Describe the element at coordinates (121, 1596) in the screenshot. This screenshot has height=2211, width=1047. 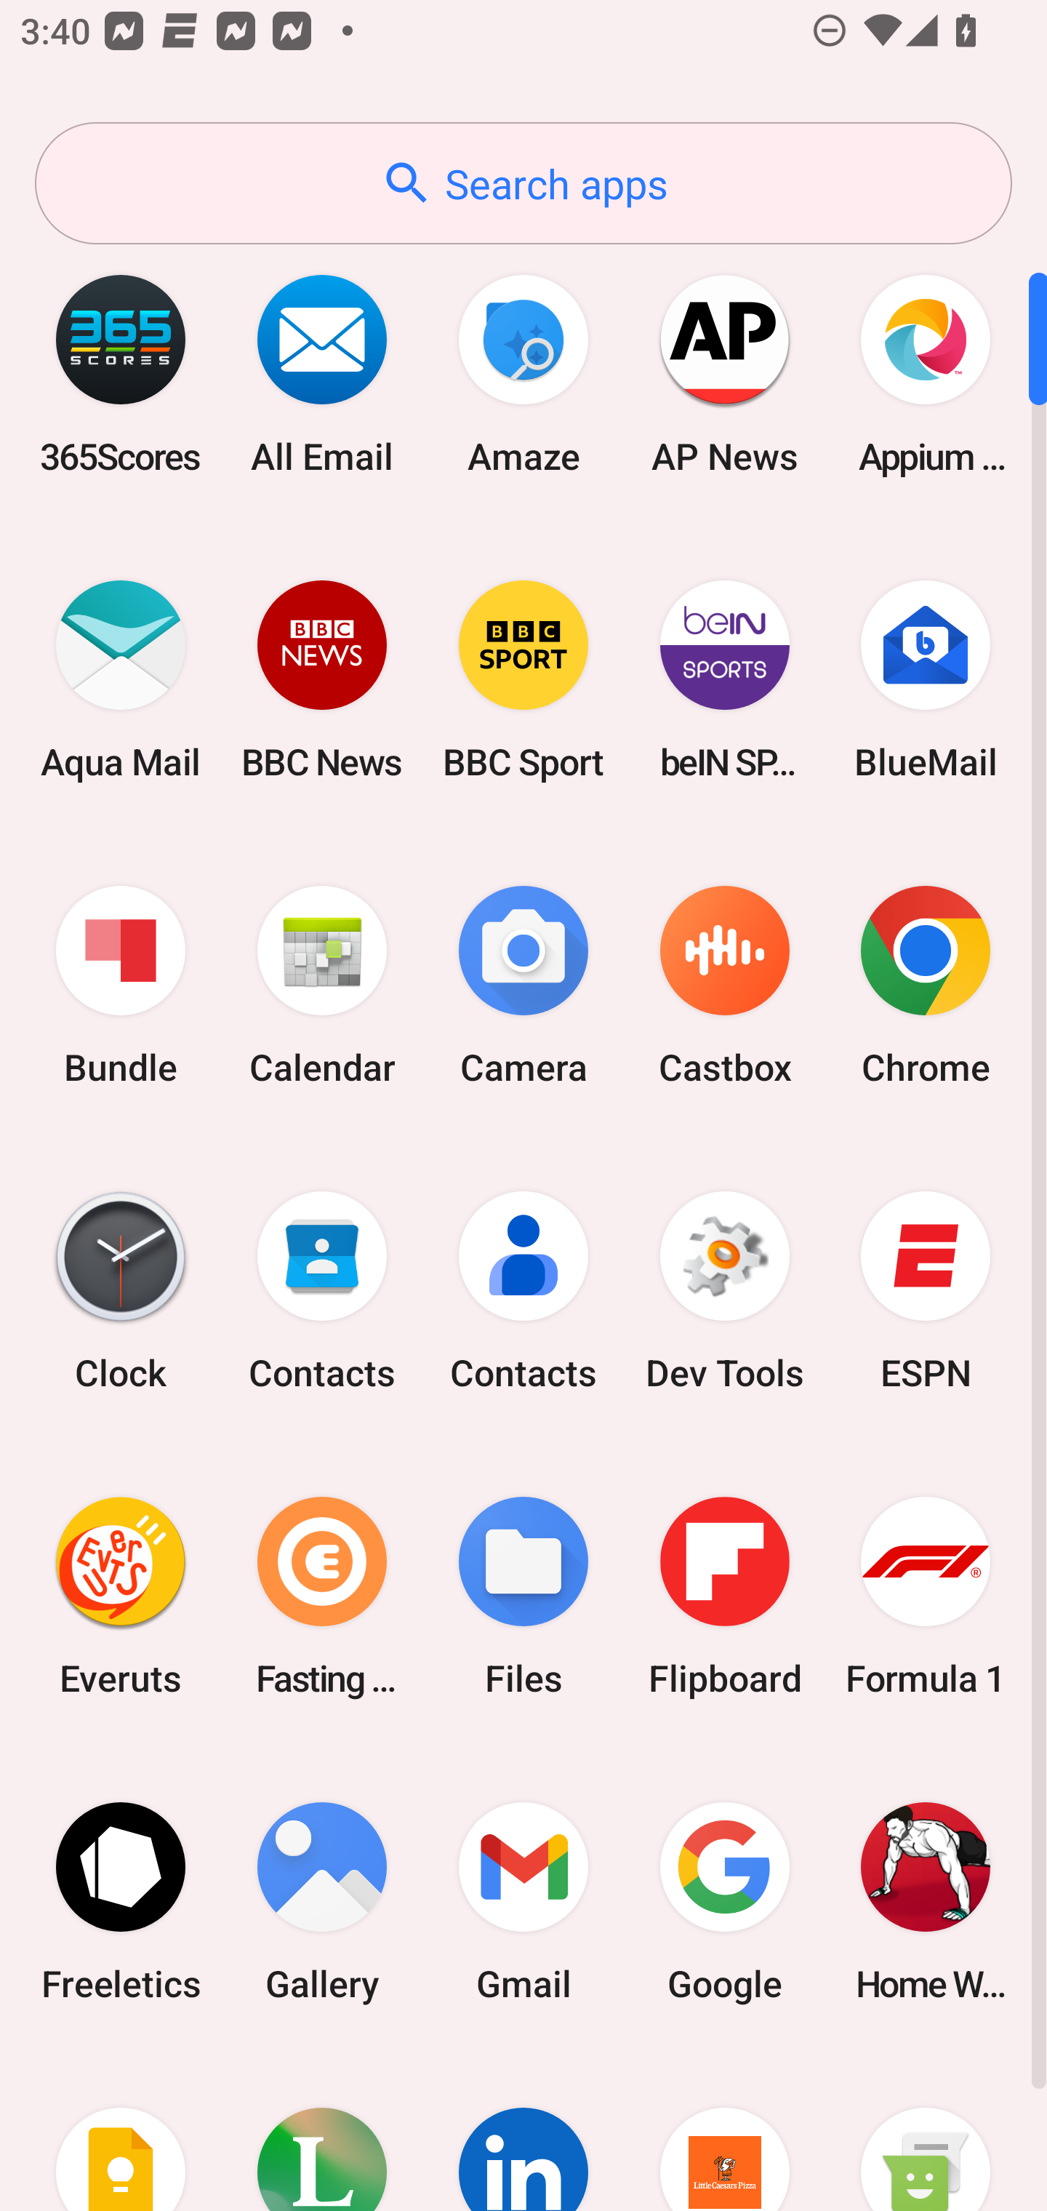
I see `Everuts` at that location.